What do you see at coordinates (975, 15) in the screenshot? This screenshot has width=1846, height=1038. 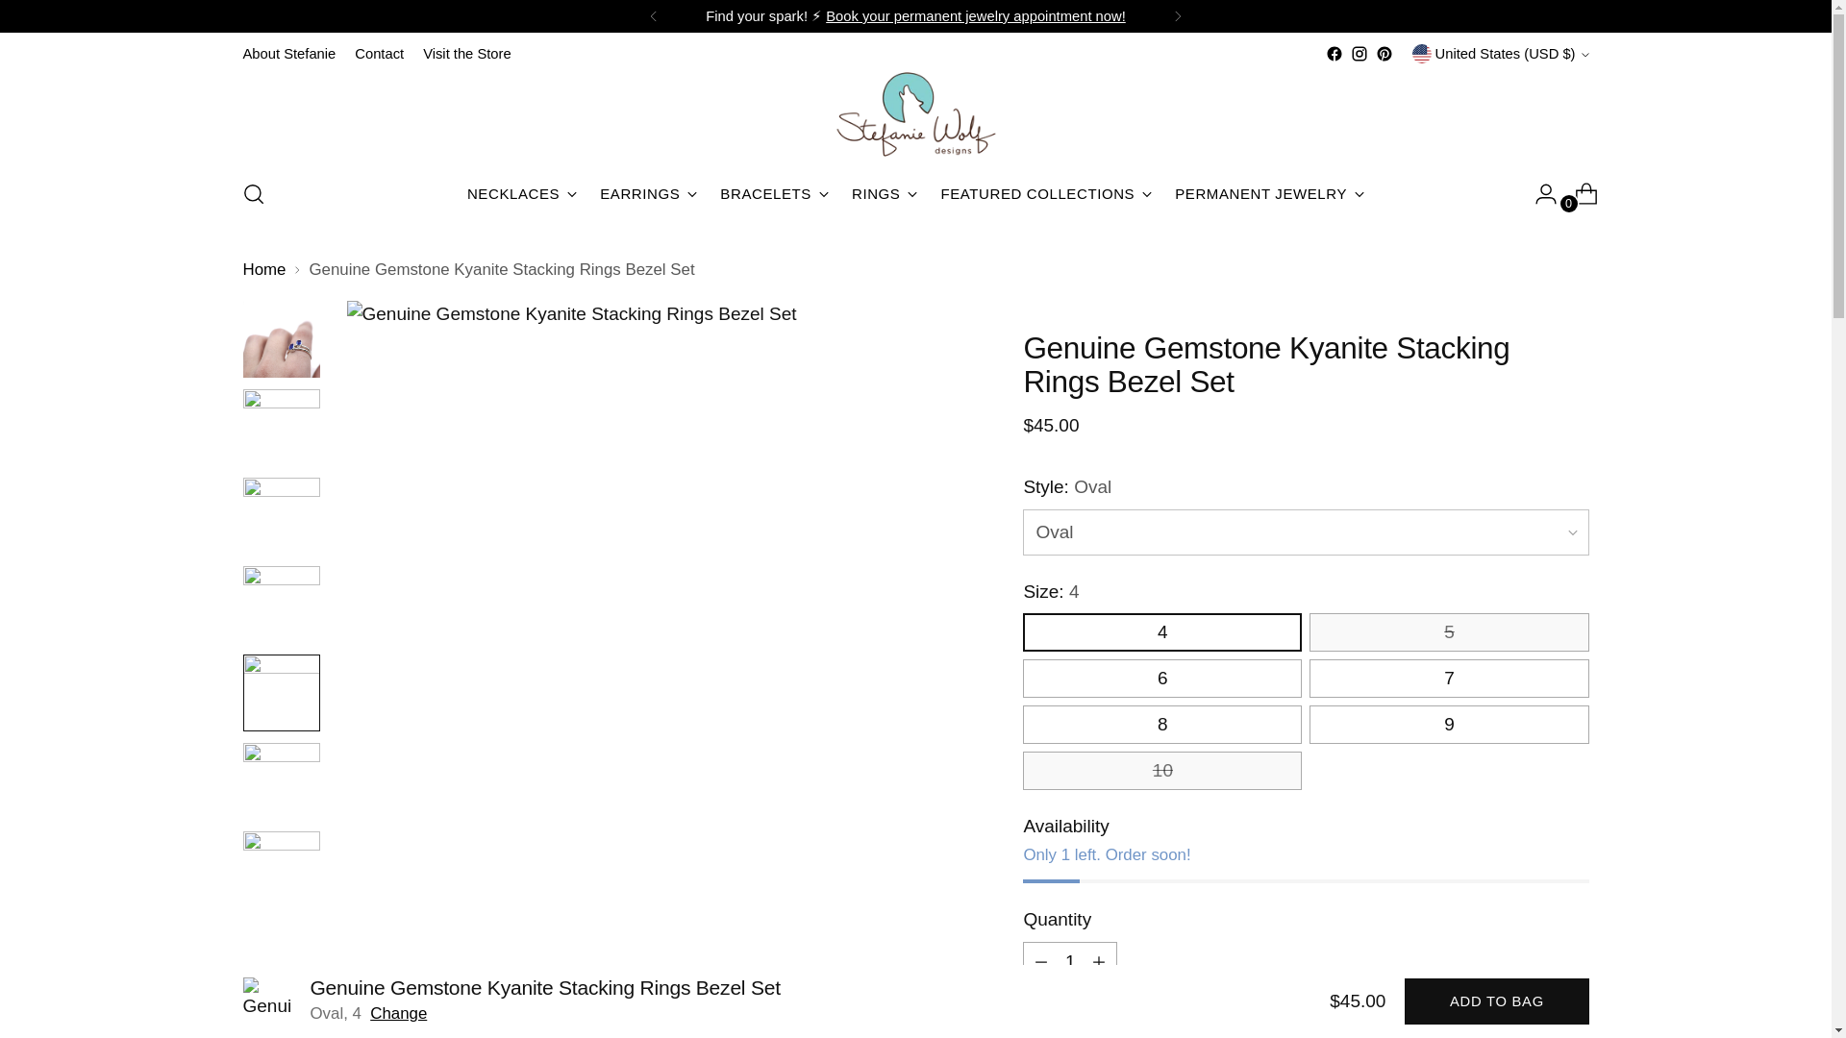 I see `Permanent Jewelry on Martha's Vineyard` at bounding box center [975, 15].